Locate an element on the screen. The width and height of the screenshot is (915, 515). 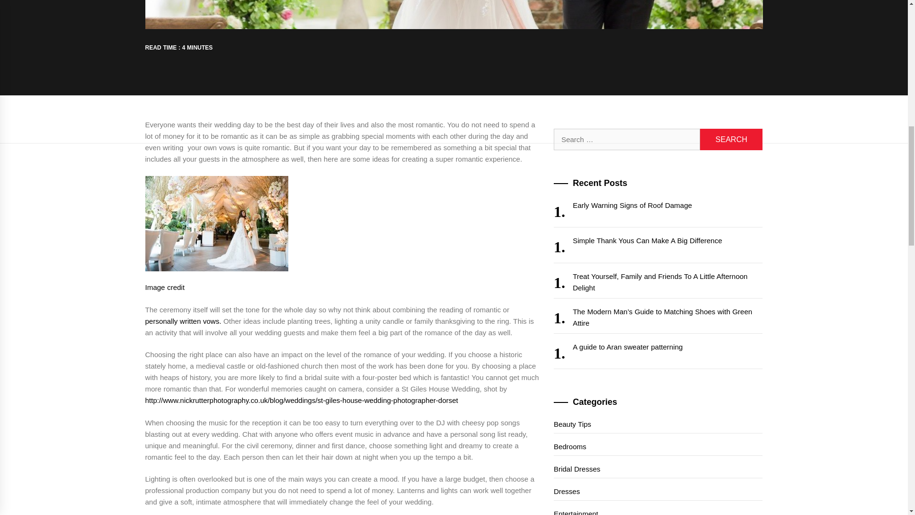
Search is located at coordinates (731, 139).